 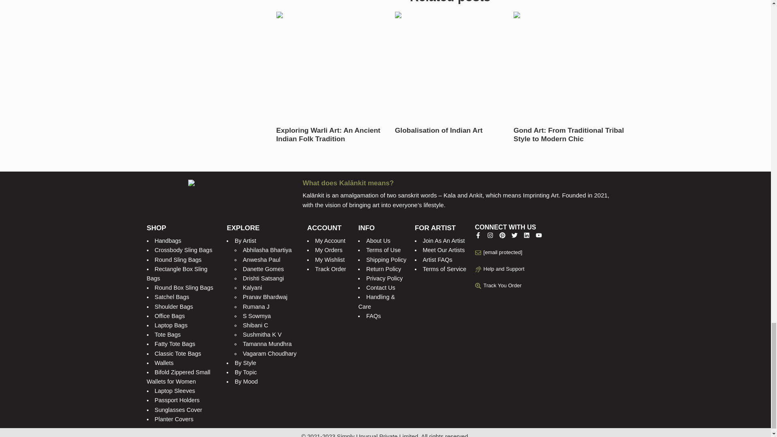 I want to click on Gond Art: From Traditional Tribal Style to Modern Chic, so click(x=569, y=135).